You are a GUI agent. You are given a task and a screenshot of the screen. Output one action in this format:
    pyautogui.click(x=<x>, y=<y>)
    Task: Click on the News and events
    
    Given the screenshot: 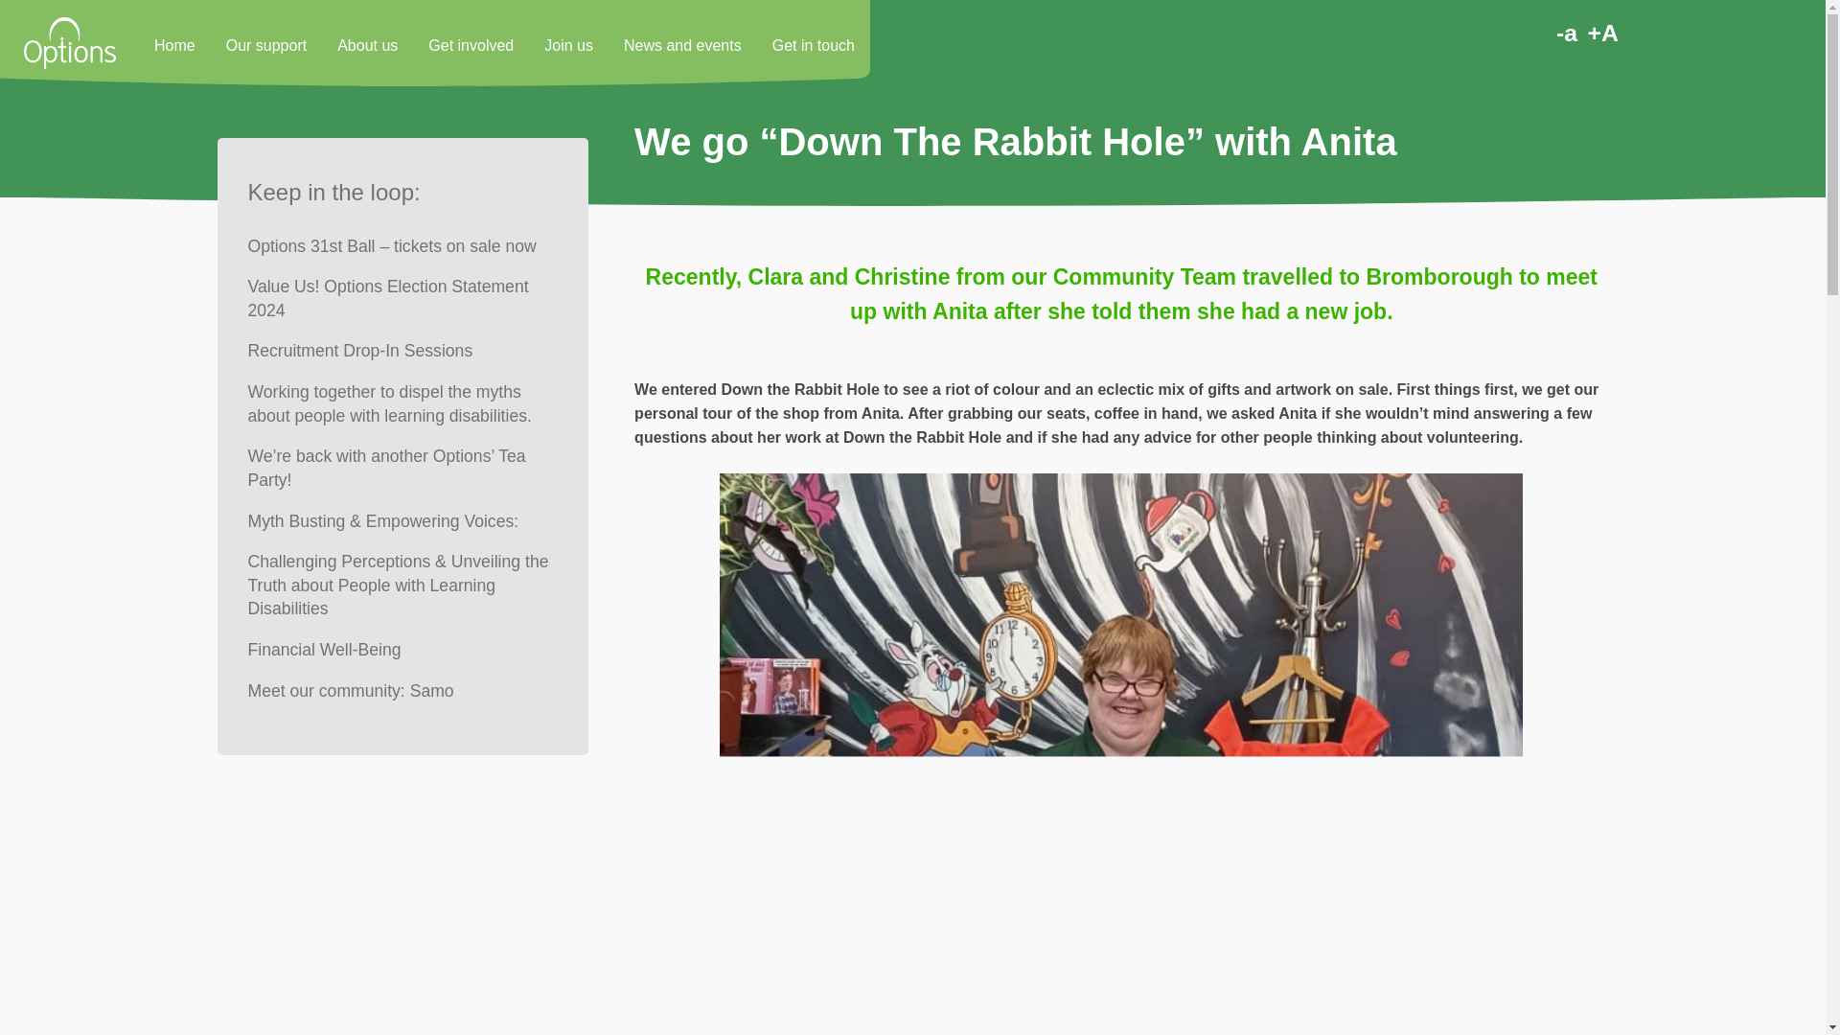 What is the action you would take?
    pyautogui.click(x=682, y=42)
    